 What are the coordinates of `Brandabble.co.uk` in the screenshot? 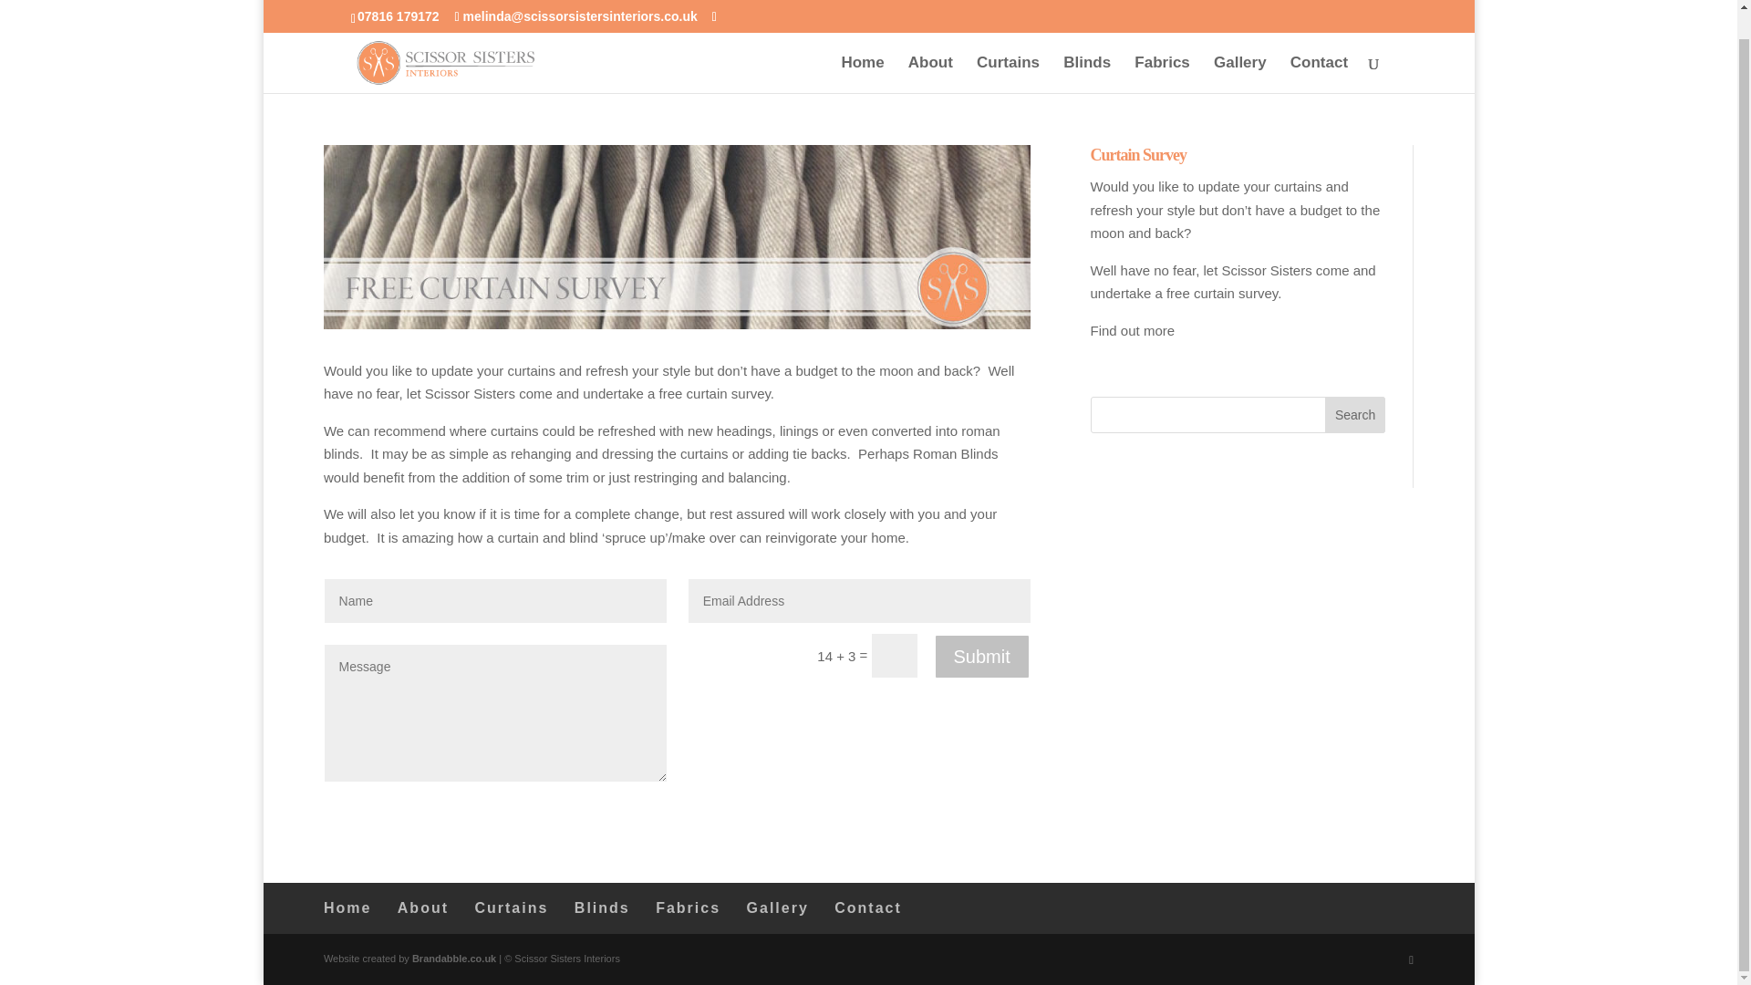 It's located at (453, 959).